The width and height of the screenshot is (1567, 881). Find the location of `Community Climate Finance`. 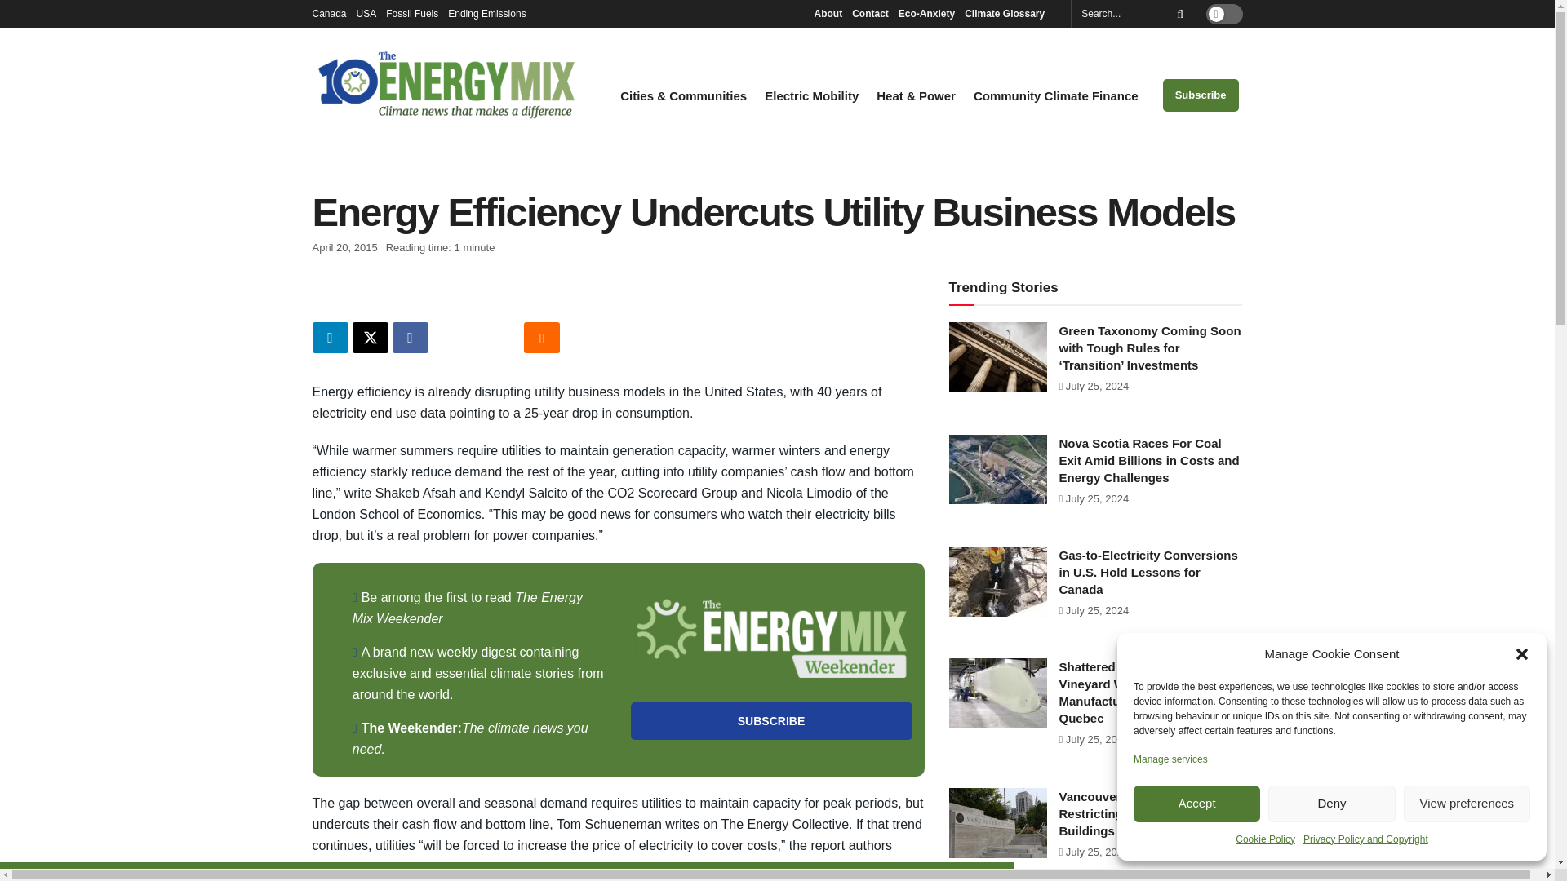

Community Climate Finance is located at coordinates (1056, 96).